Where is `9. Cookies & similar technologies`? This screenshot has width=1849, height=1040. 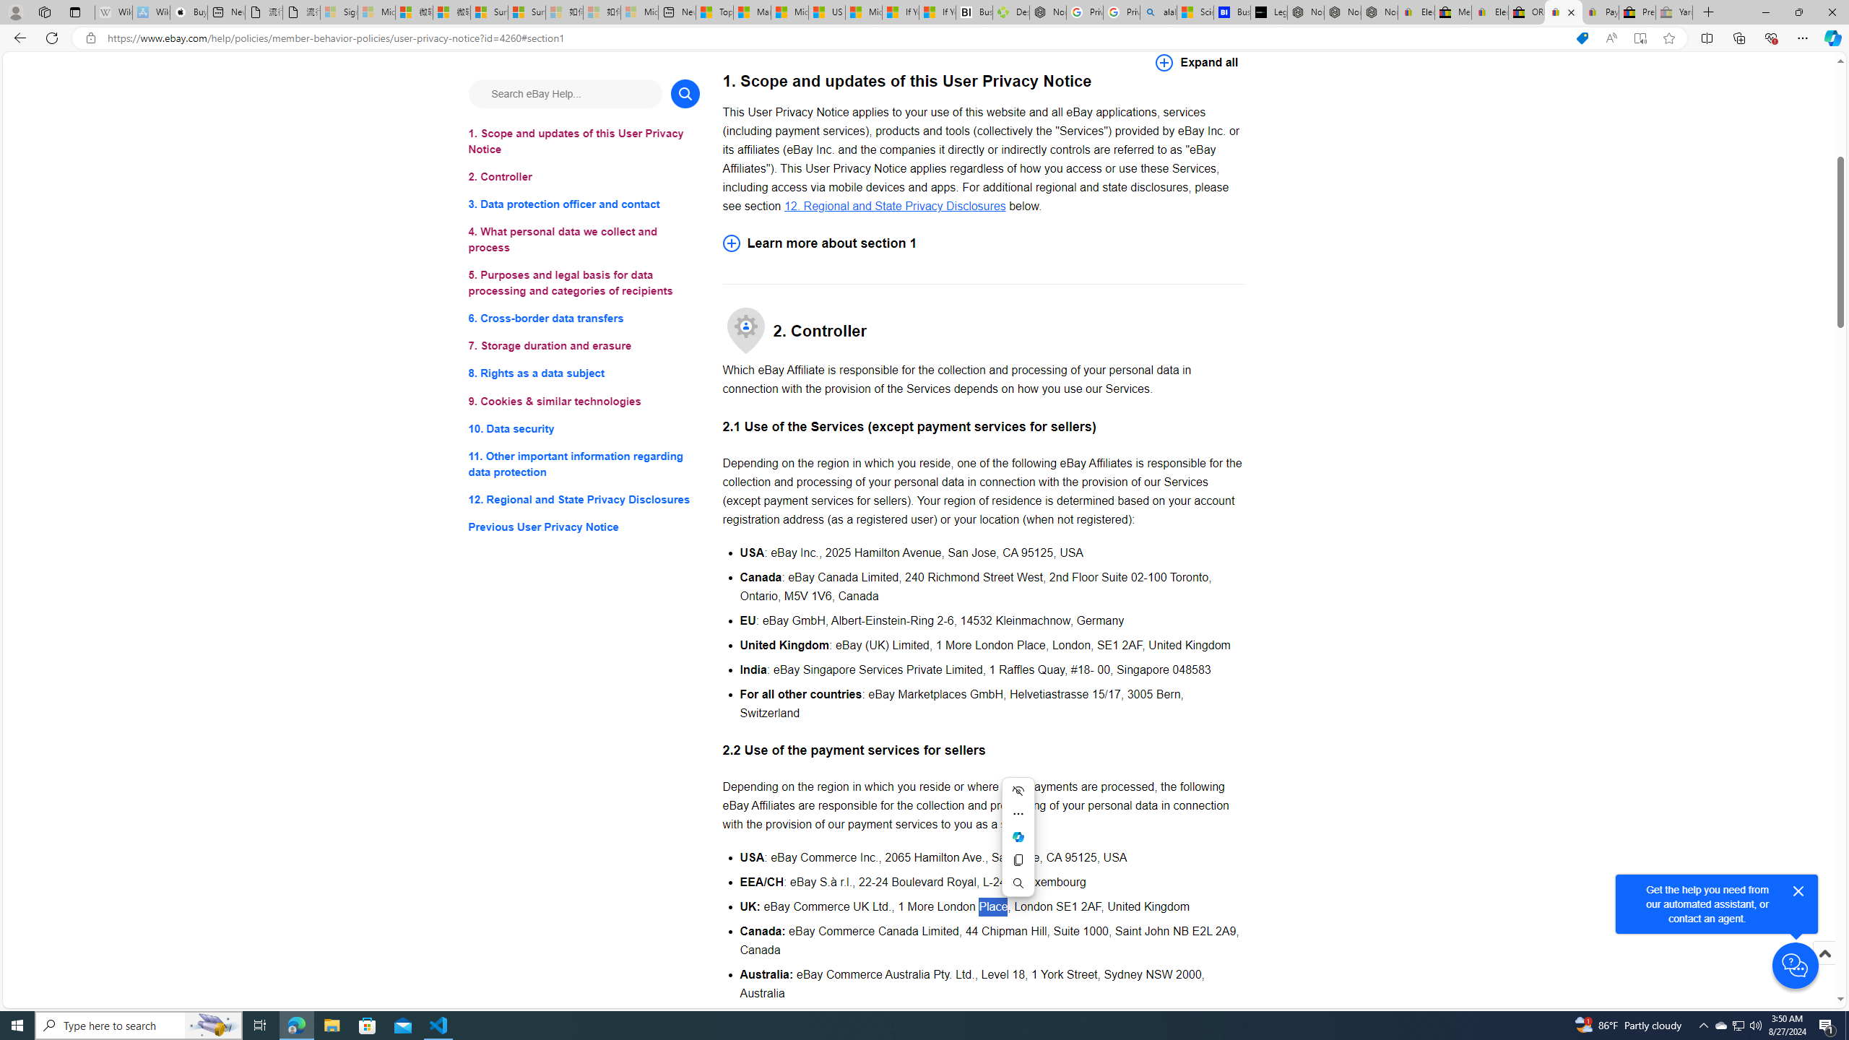
9. Cookies & similar technologies is located at coordinates (584, 402).